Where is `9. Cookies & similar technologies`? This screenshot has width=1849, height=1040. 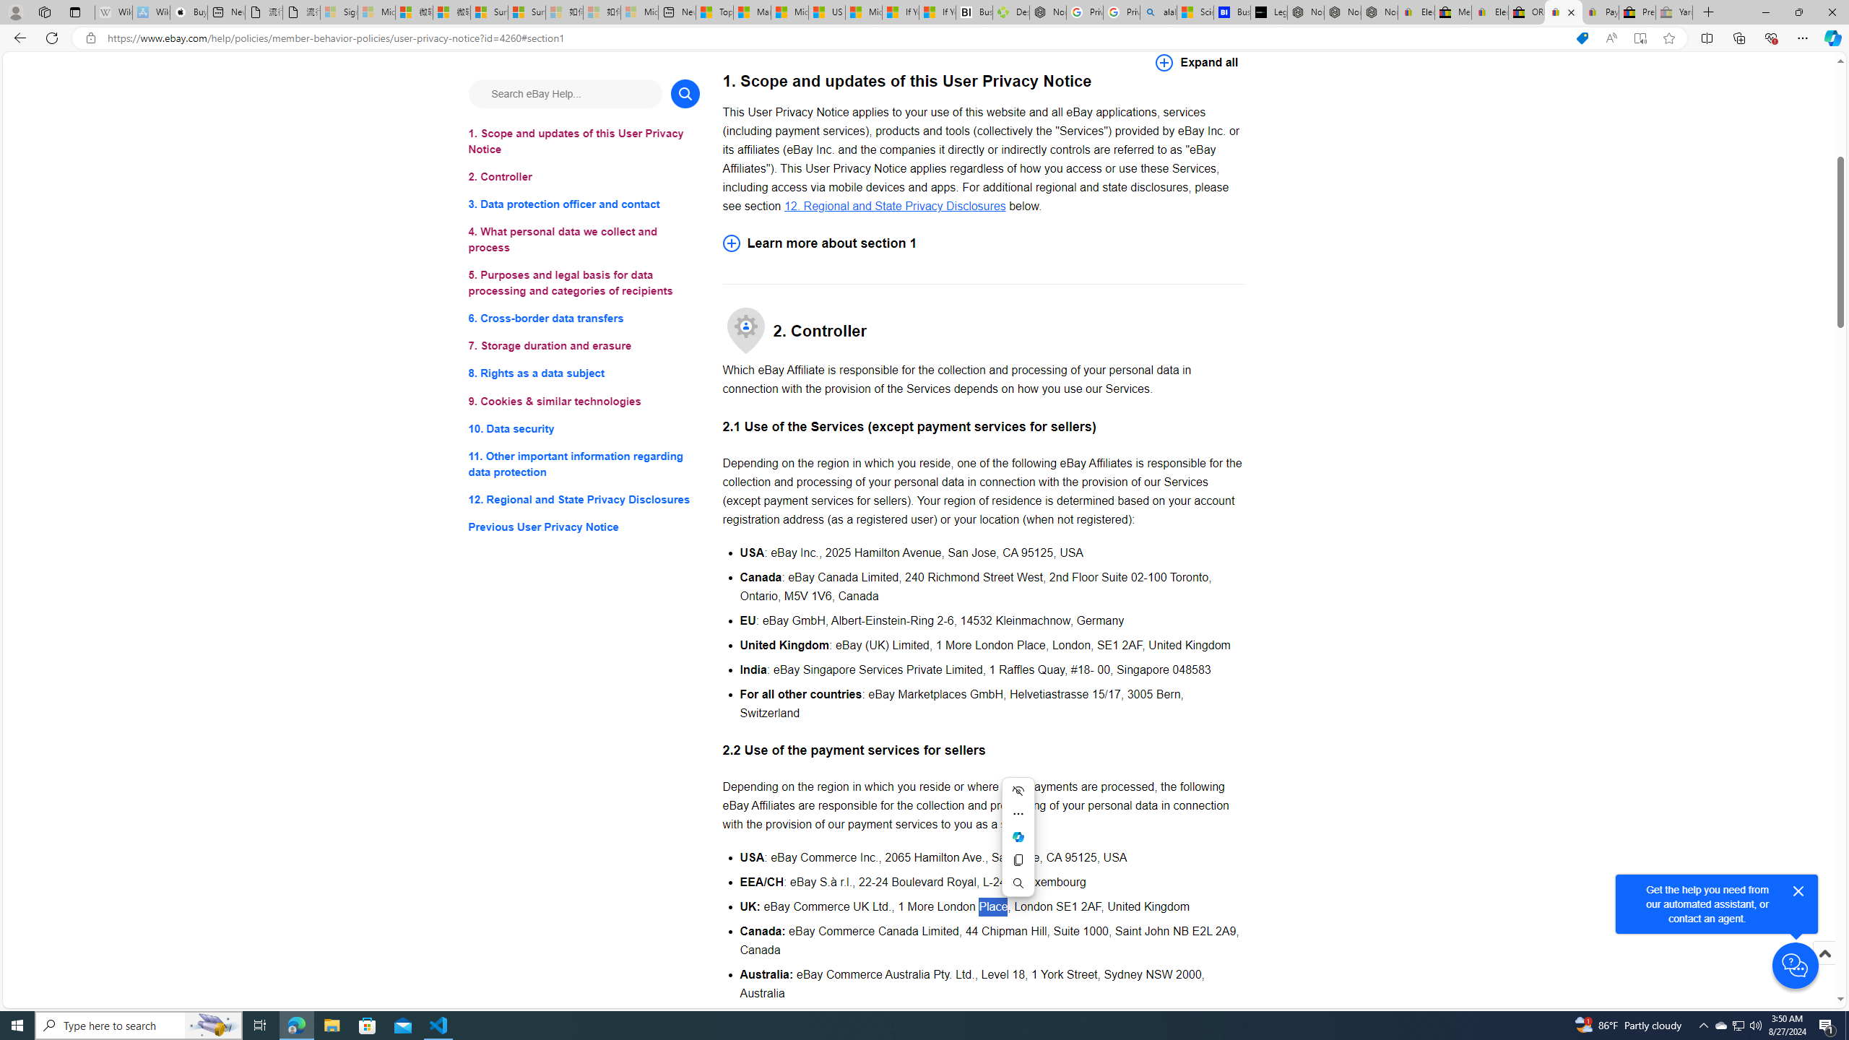
9. Cookies & similar technologies is located at coordinates (584, 402).